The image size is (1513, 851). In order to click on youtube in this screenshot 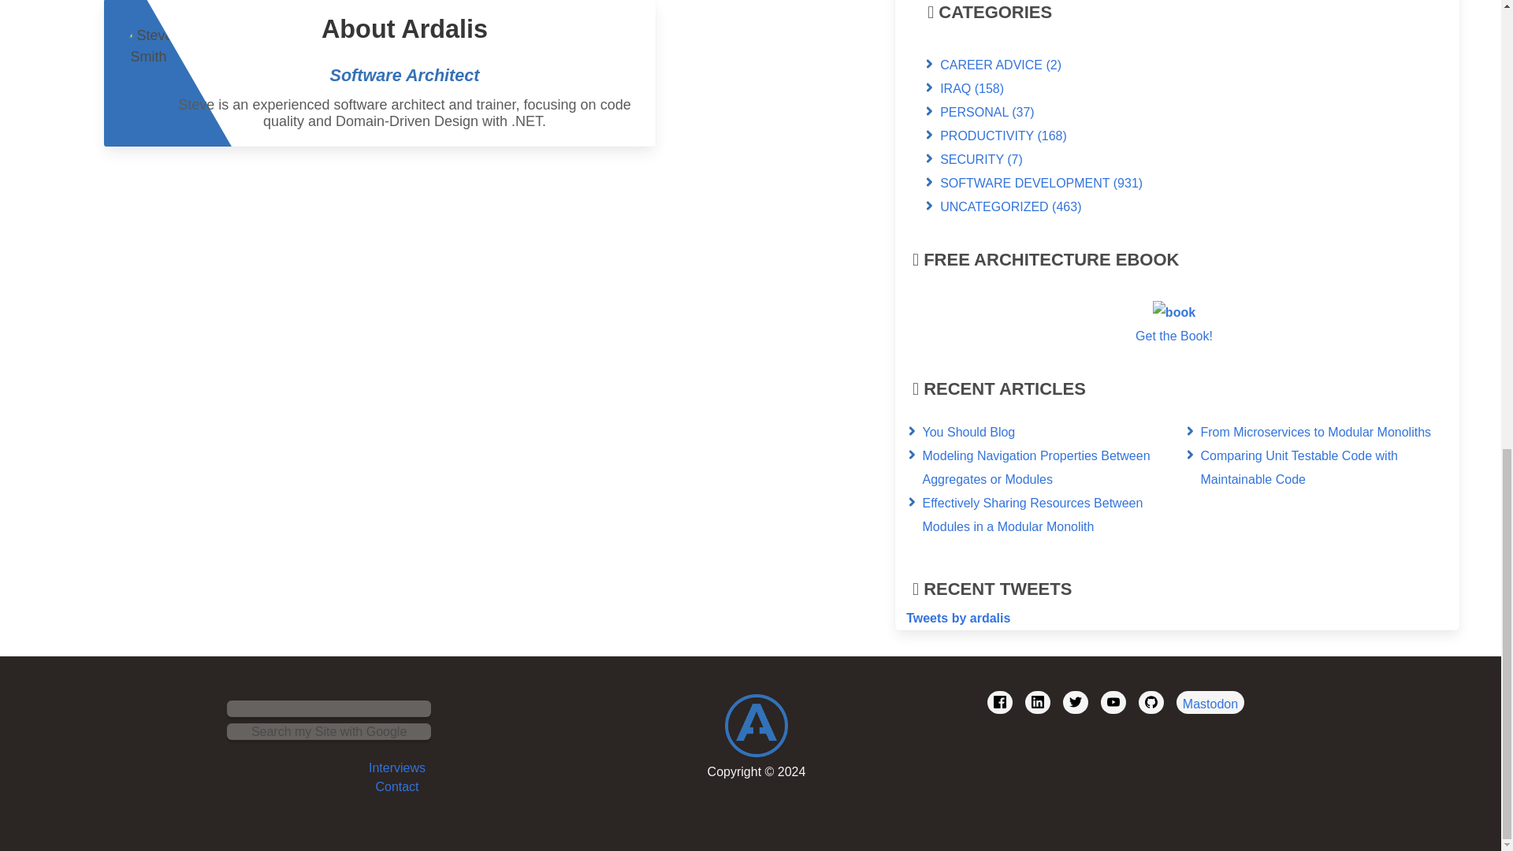, I will do `click(1113, 703)`.